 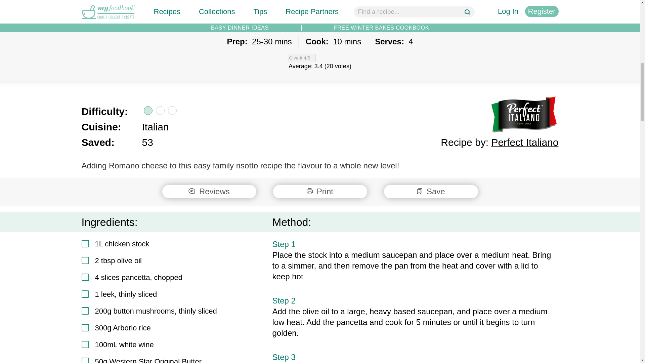 What do you see at coordinates (320, 191) in the screenshot?
I see ` Print` at bounding box center [320, 191].